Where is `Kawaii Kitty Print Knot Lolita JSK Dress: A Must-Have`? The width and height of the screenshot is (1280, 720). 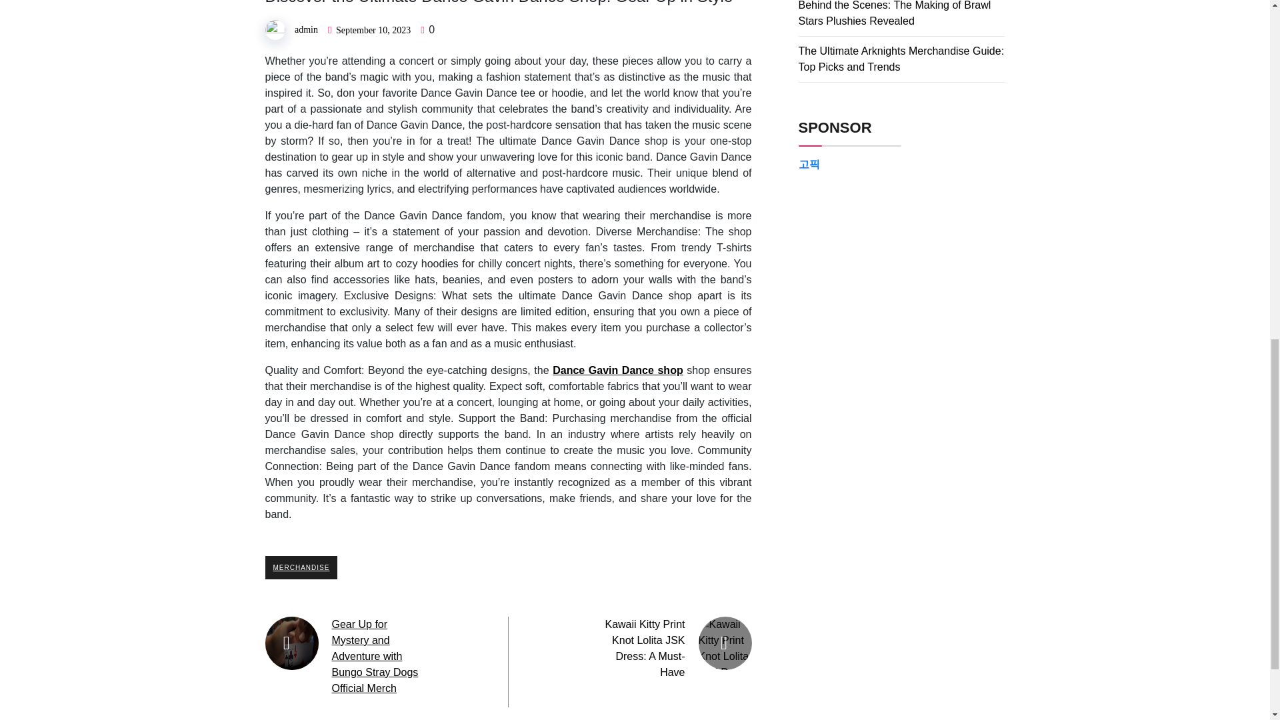 Kawaii Kitty Print Knot Lolita JSK Dress: A Must-Have is located at coordinates (644, 648).